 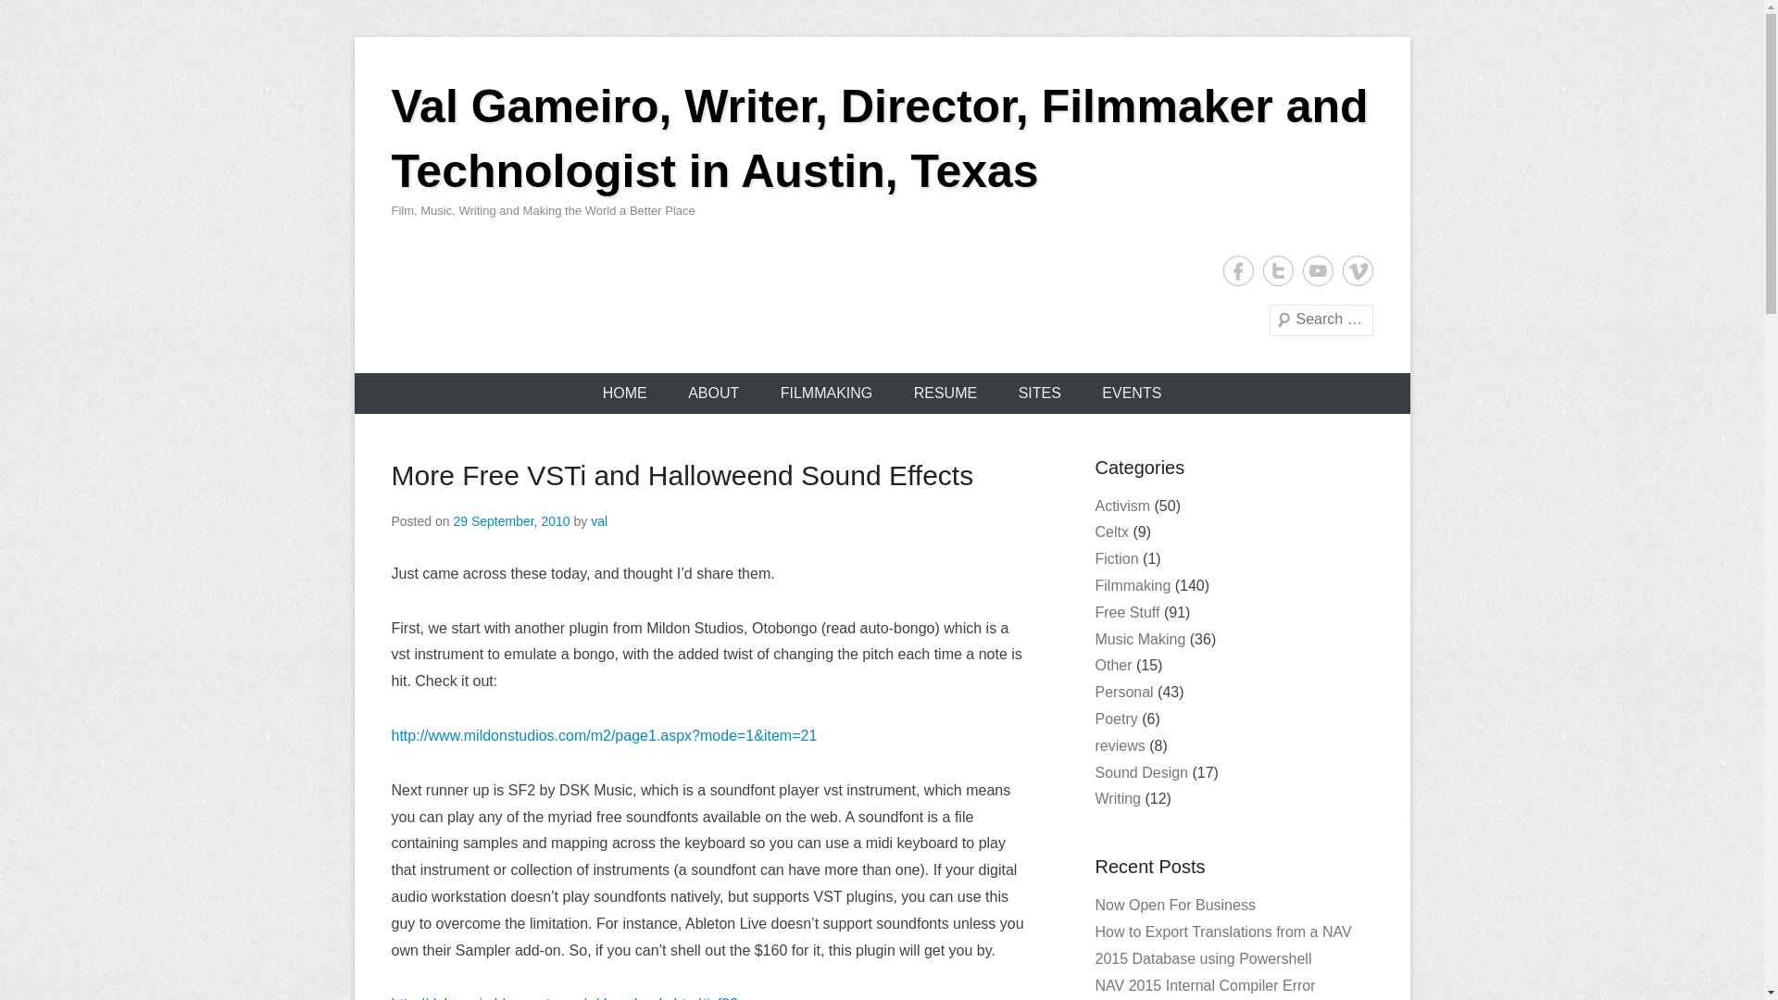 I want to click on Activism, so click(x=1122, y=506).